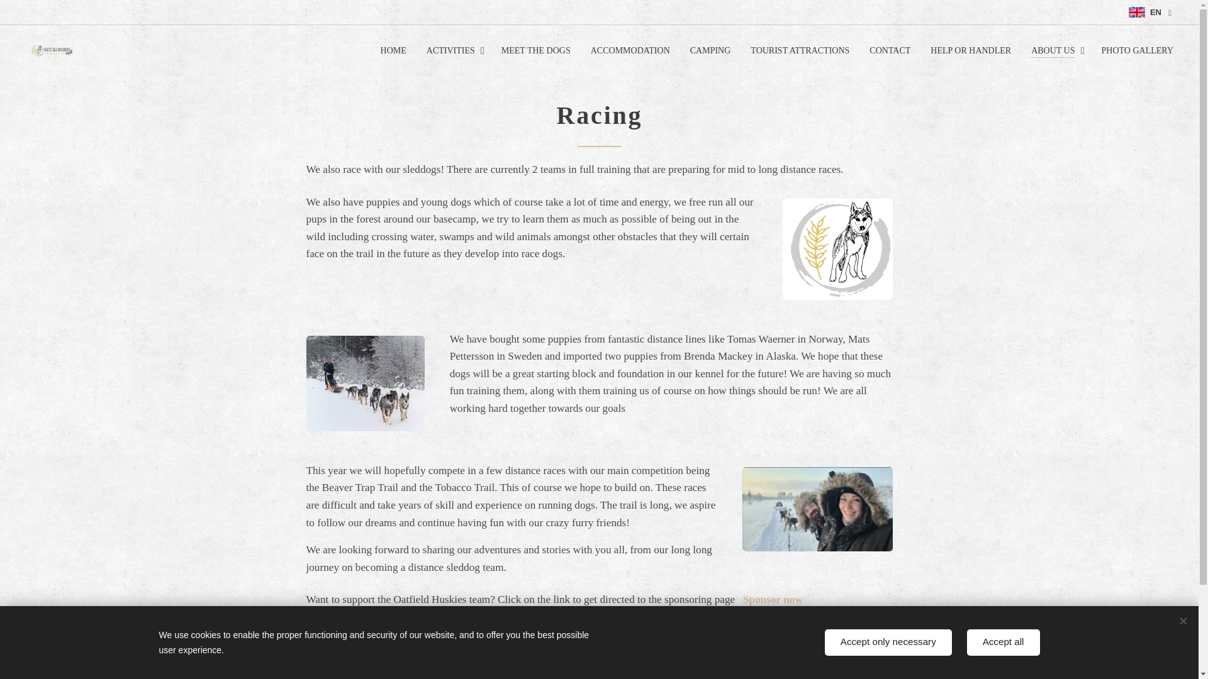  Describe the element at coordinates (710, 50) in the screenshot. I see `CAMPING` at that location.